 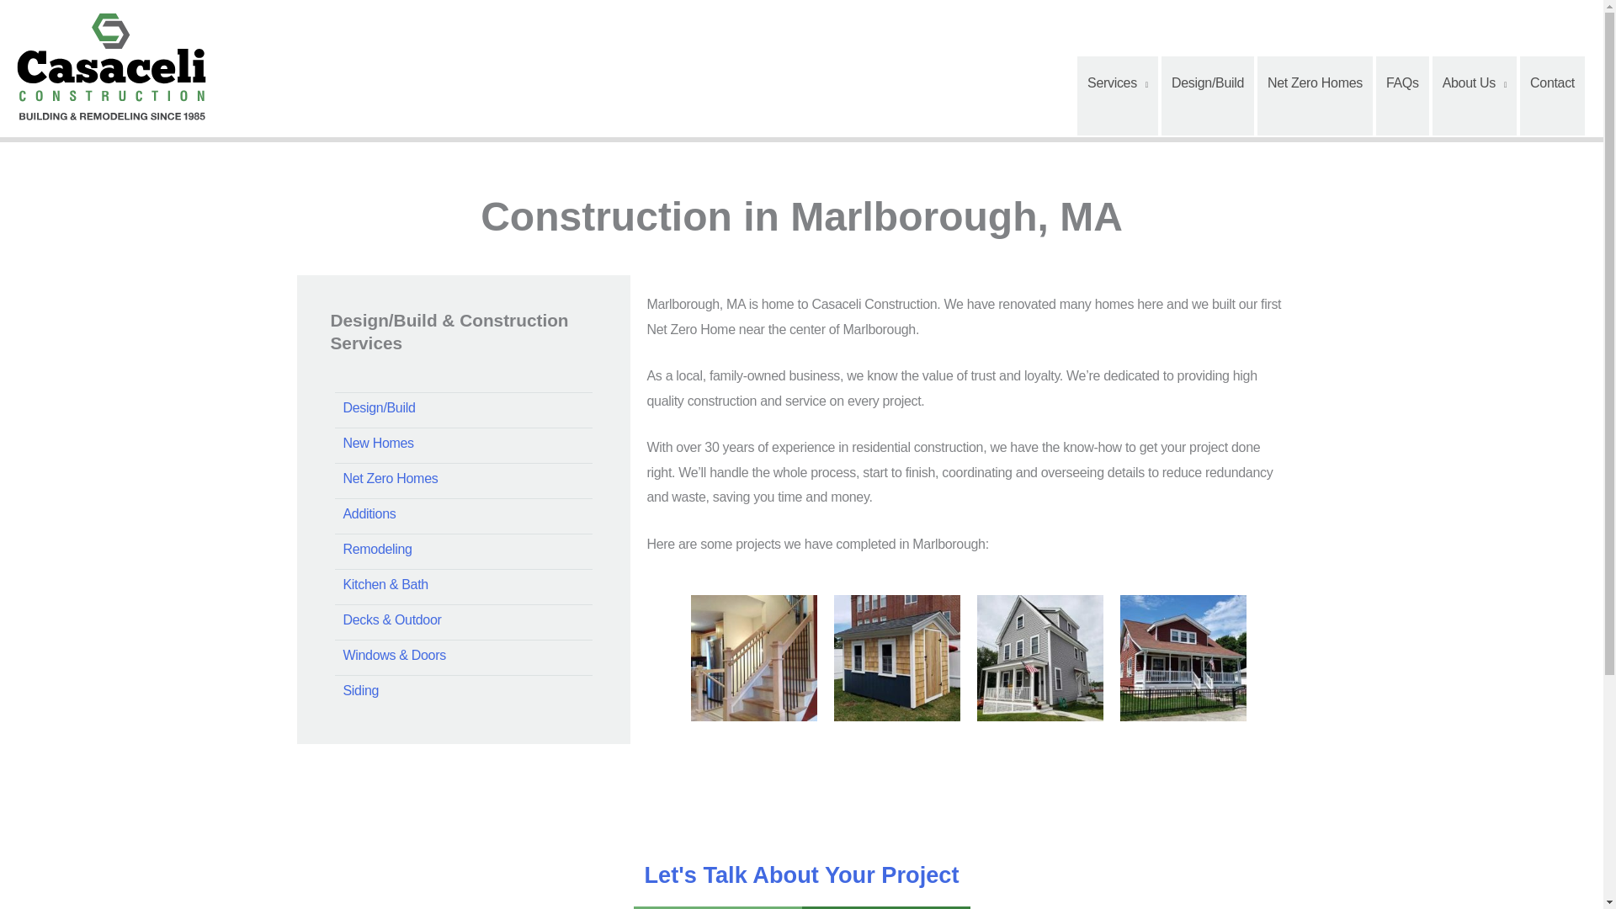 I want to click on Net Zero Homes, so click(x=463, y=478).